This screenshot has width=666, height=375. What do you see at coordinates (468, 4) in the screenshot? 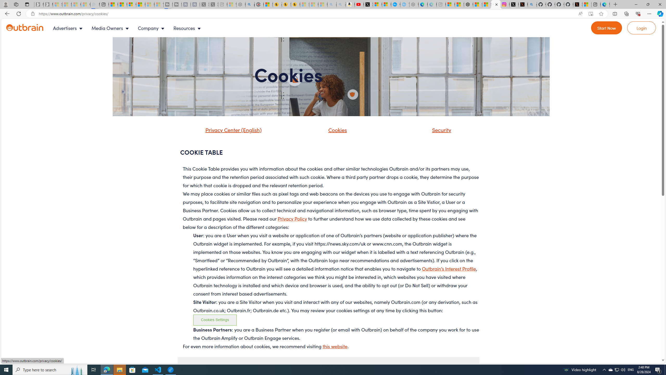
I see `Nordace - Duffels` at bounding box center [468, 4].